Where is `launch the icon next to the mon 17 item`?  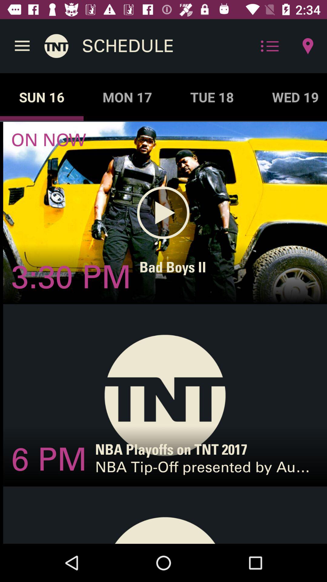 launch the icon next to the mon 17 item is located at coordinates (42, 97).